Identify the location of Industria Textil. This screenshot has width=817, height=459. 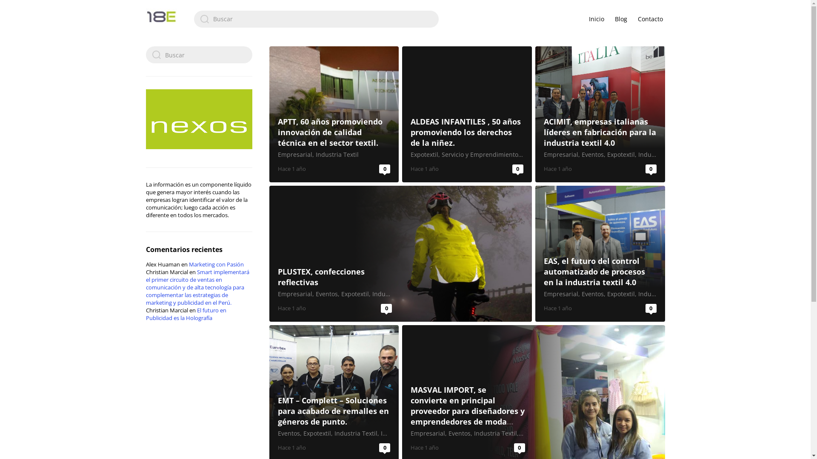
(337, 155).